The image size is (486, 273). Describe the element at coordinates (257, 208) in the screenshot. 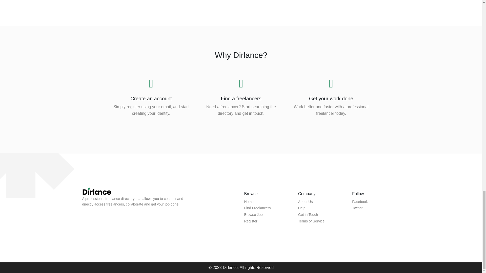

I see `Find Freelancers` at that location.